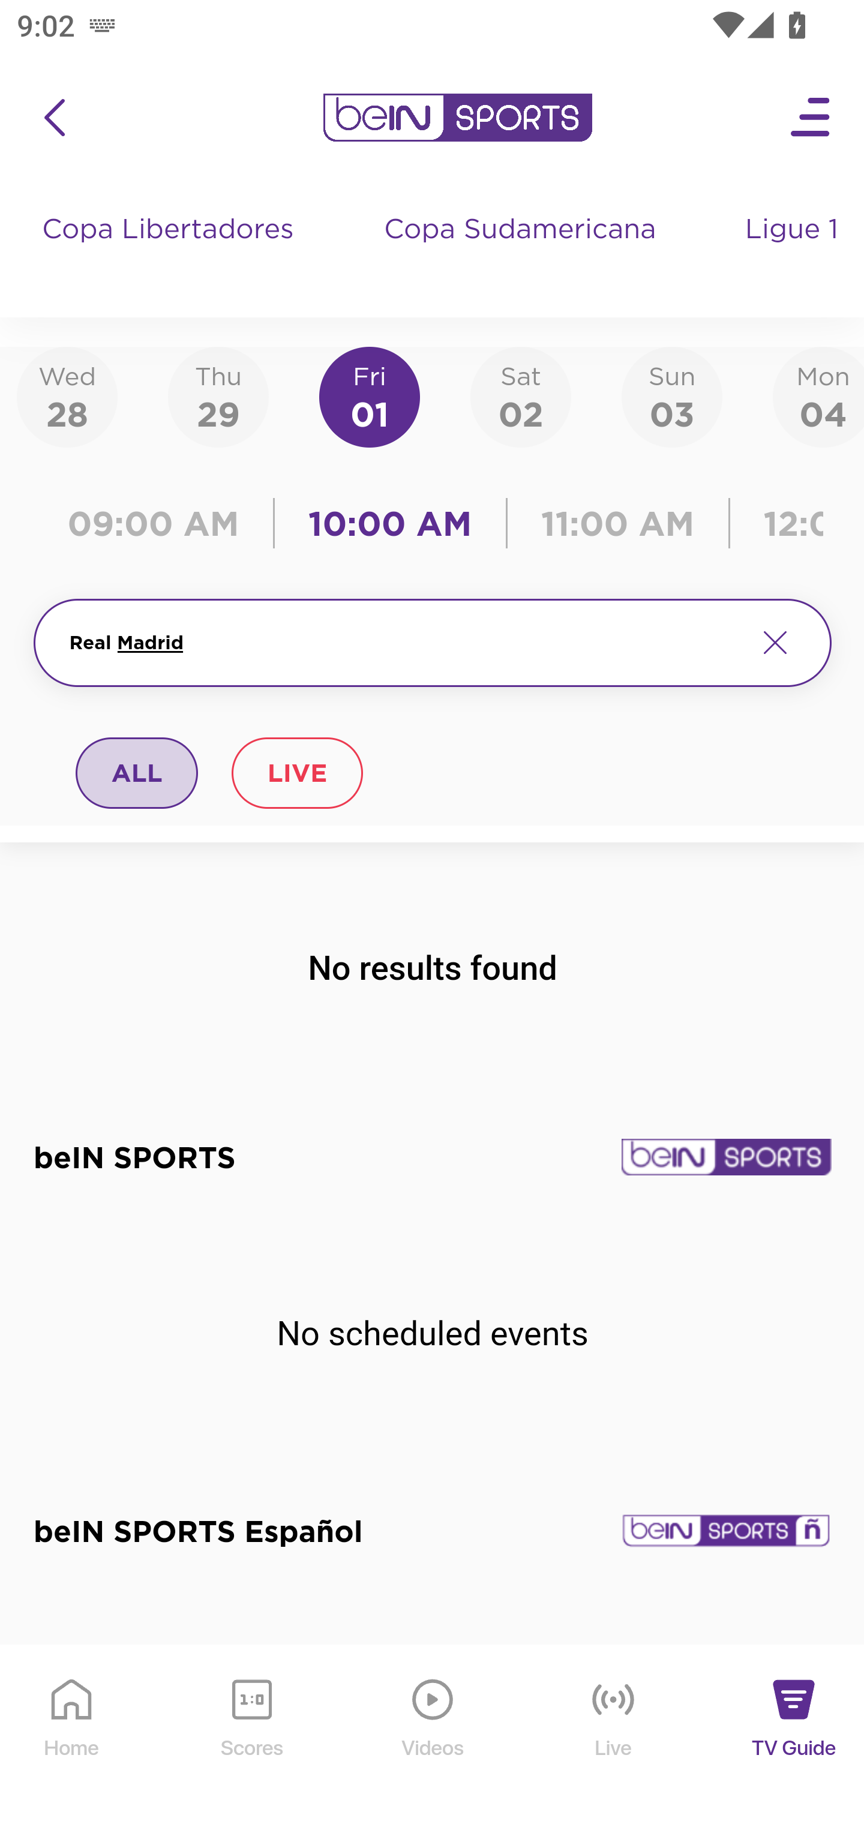  What do you see at coordinates (218, 396) in the screenshot?
I see `Thu29` at bounding box center [218, 396].